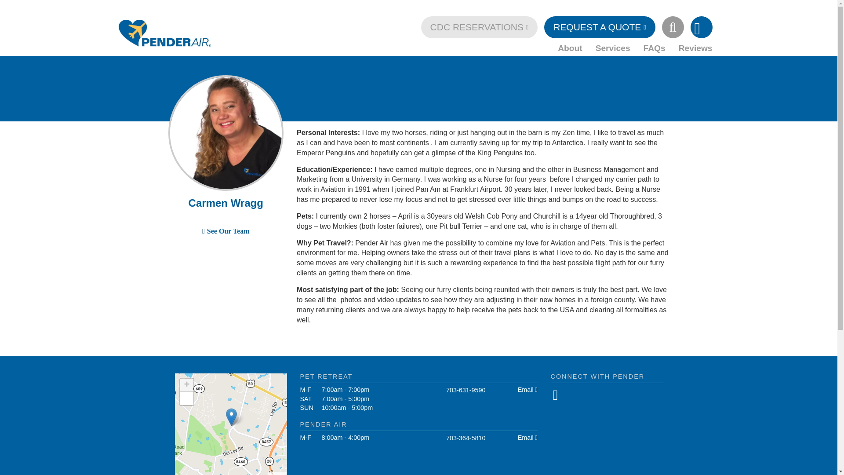 The width and height of the screenshot is (844, 475). I want to click on REQUEST A QUOTE, so click(600, 27).